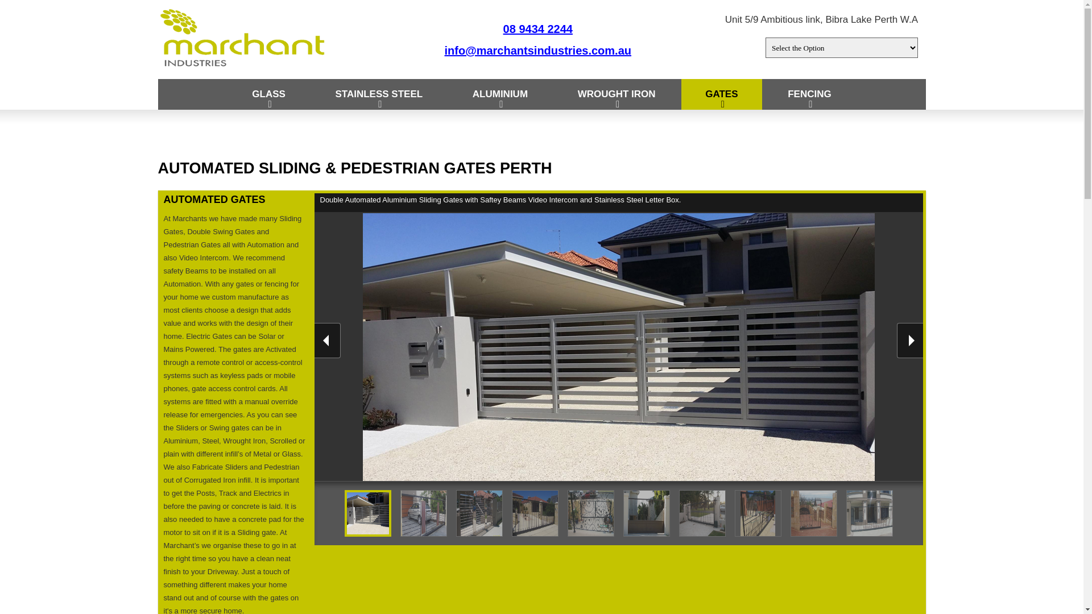 The height and width of the screenshot is (614, 1092). I want to click on GLASS, so click(268, 94).